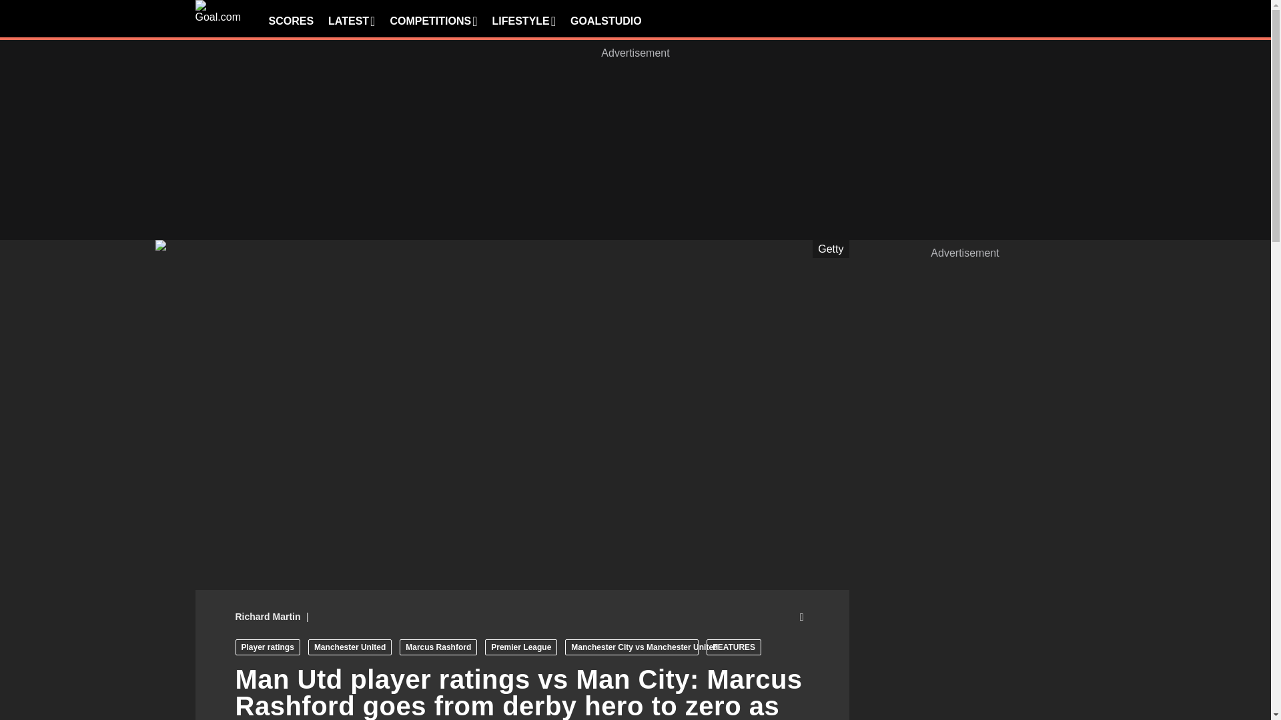 This screenshot has width=1281, height=720. Describe the element at coordinates (438, 647) in the screenshot. I see `Marcus Rashford` at that location.